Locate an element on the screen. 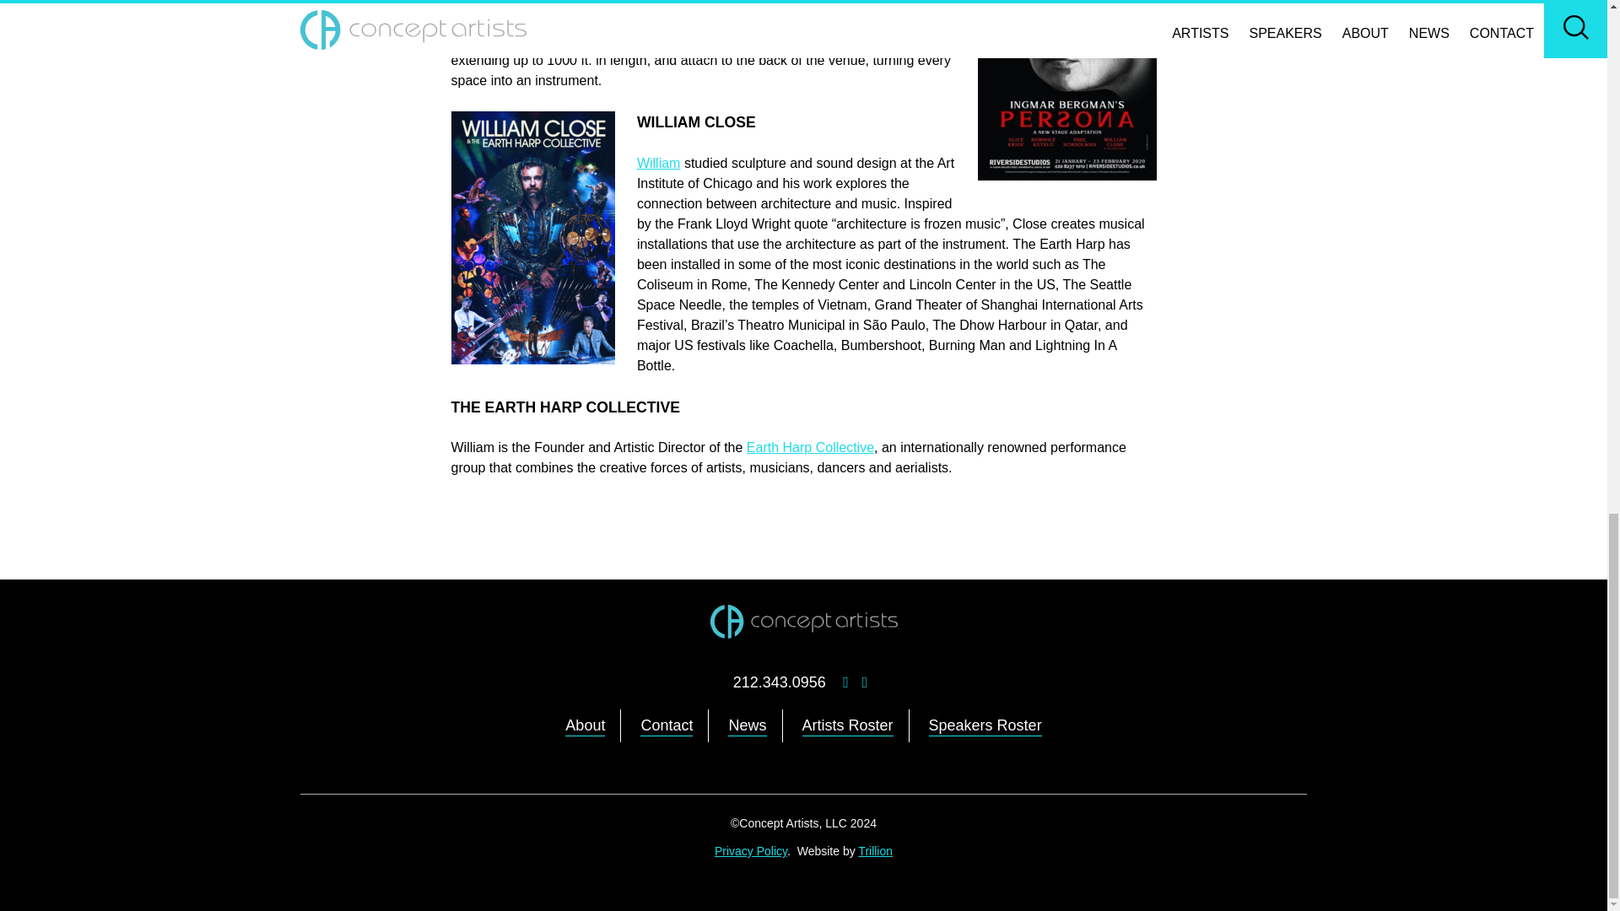 The height and width of the screenshot is (911, 1620). News is located at coordinates (747, 725).